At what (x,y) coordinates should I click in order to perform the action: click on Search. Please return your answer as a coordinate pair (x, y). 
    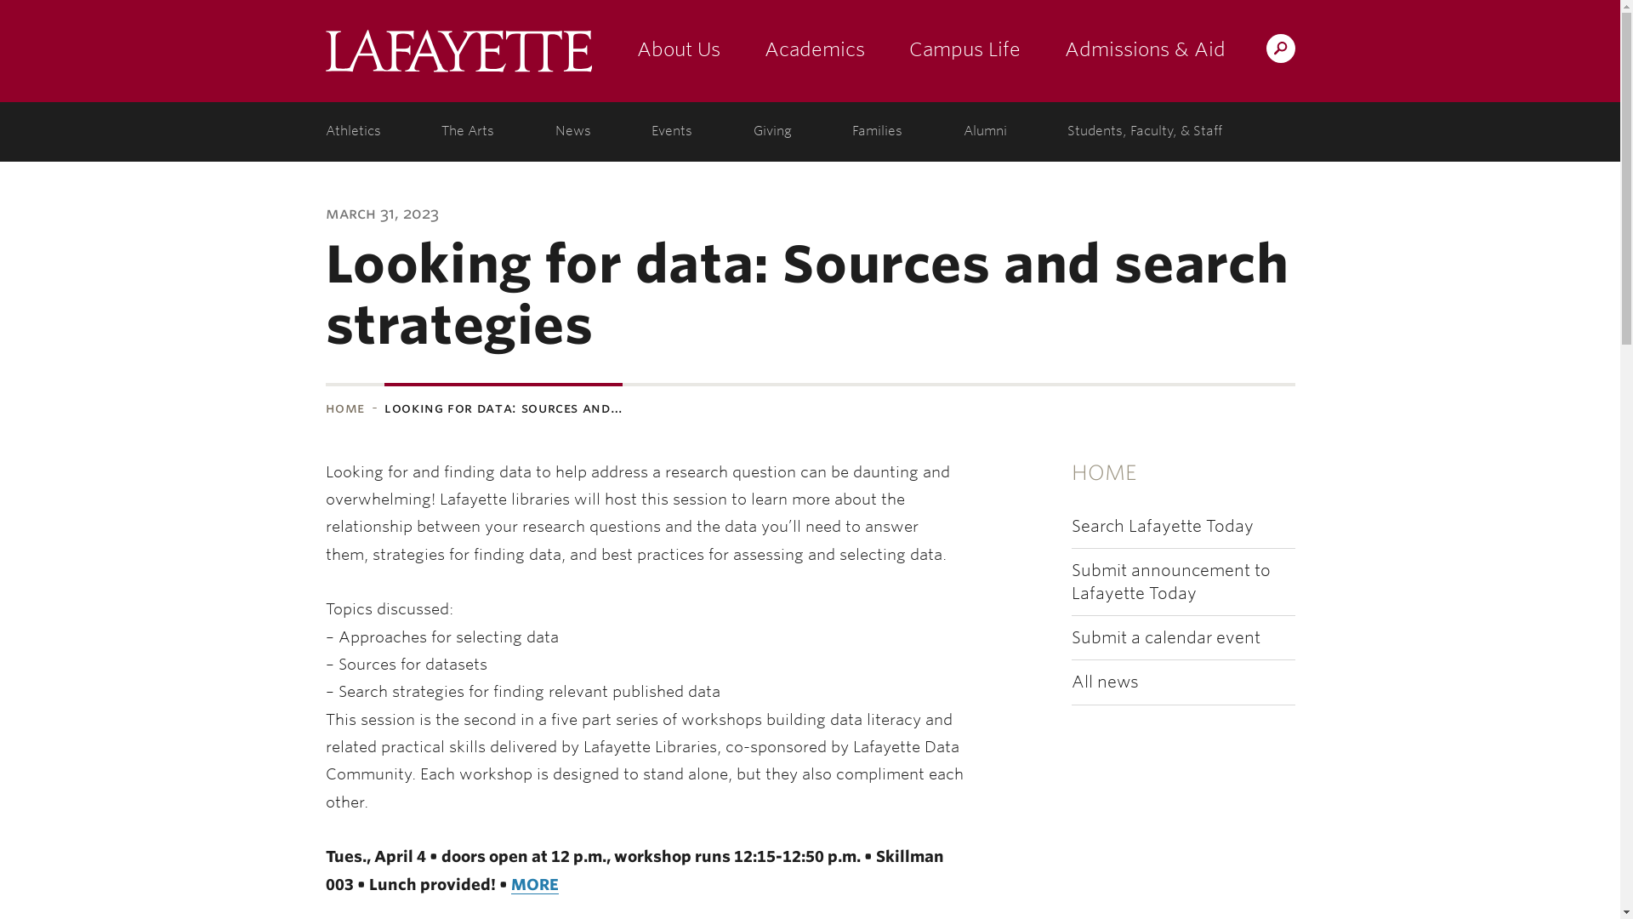
    Looking at the image, I should click on (944, 48).